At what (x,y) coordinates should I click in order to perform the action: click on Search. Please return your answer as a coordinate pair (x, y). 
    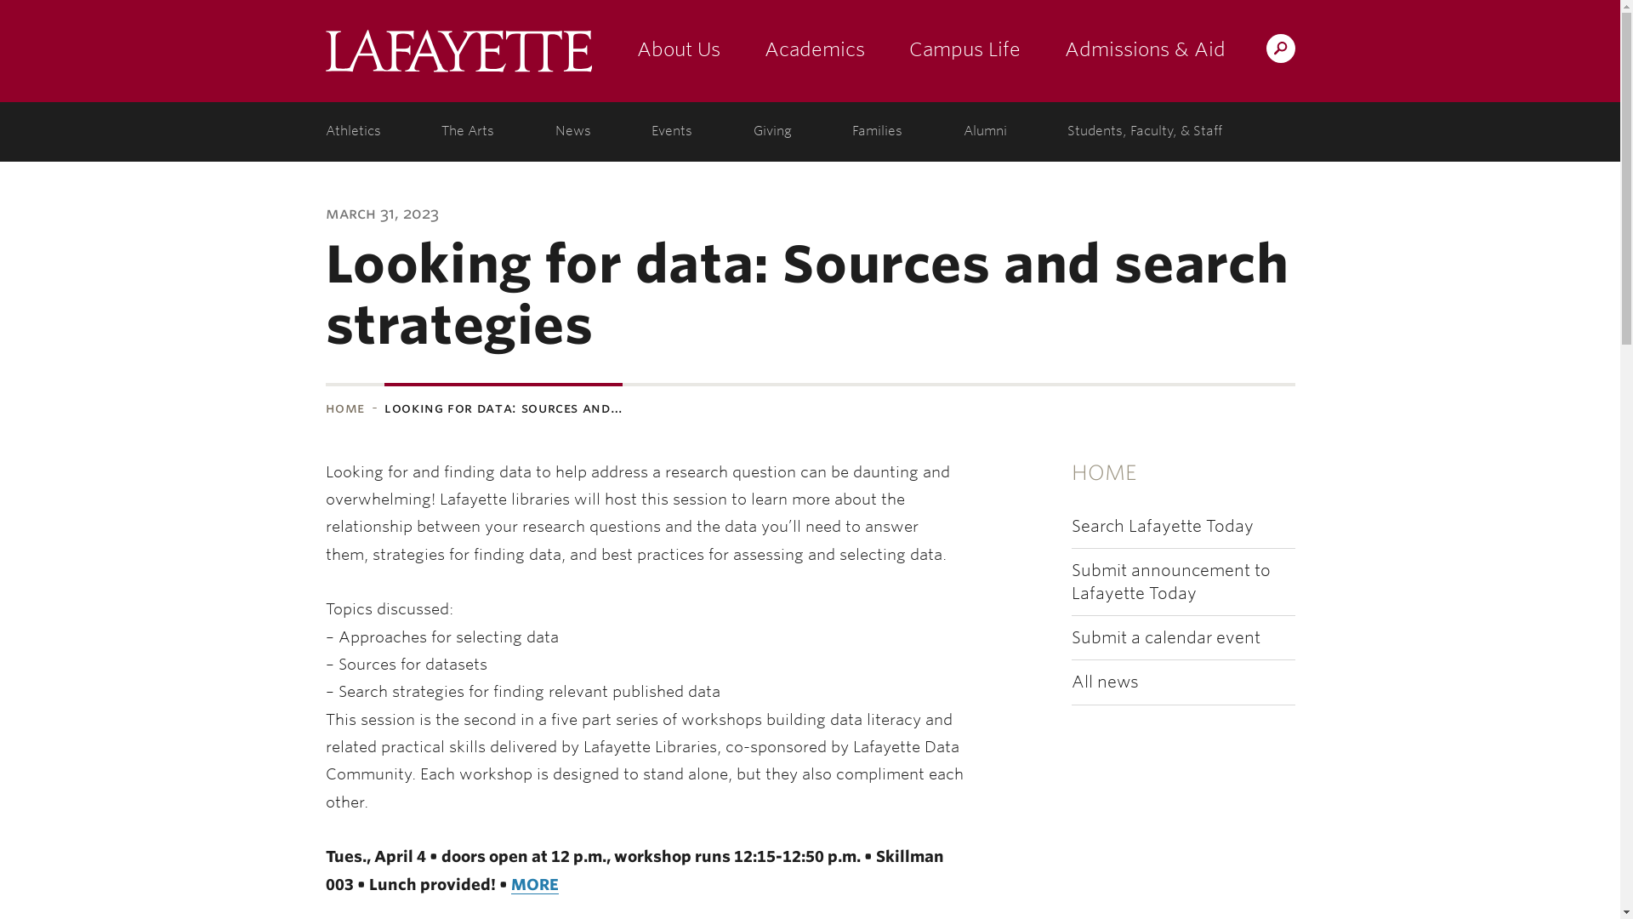
    Looking at the image, I should click on (944, 48).